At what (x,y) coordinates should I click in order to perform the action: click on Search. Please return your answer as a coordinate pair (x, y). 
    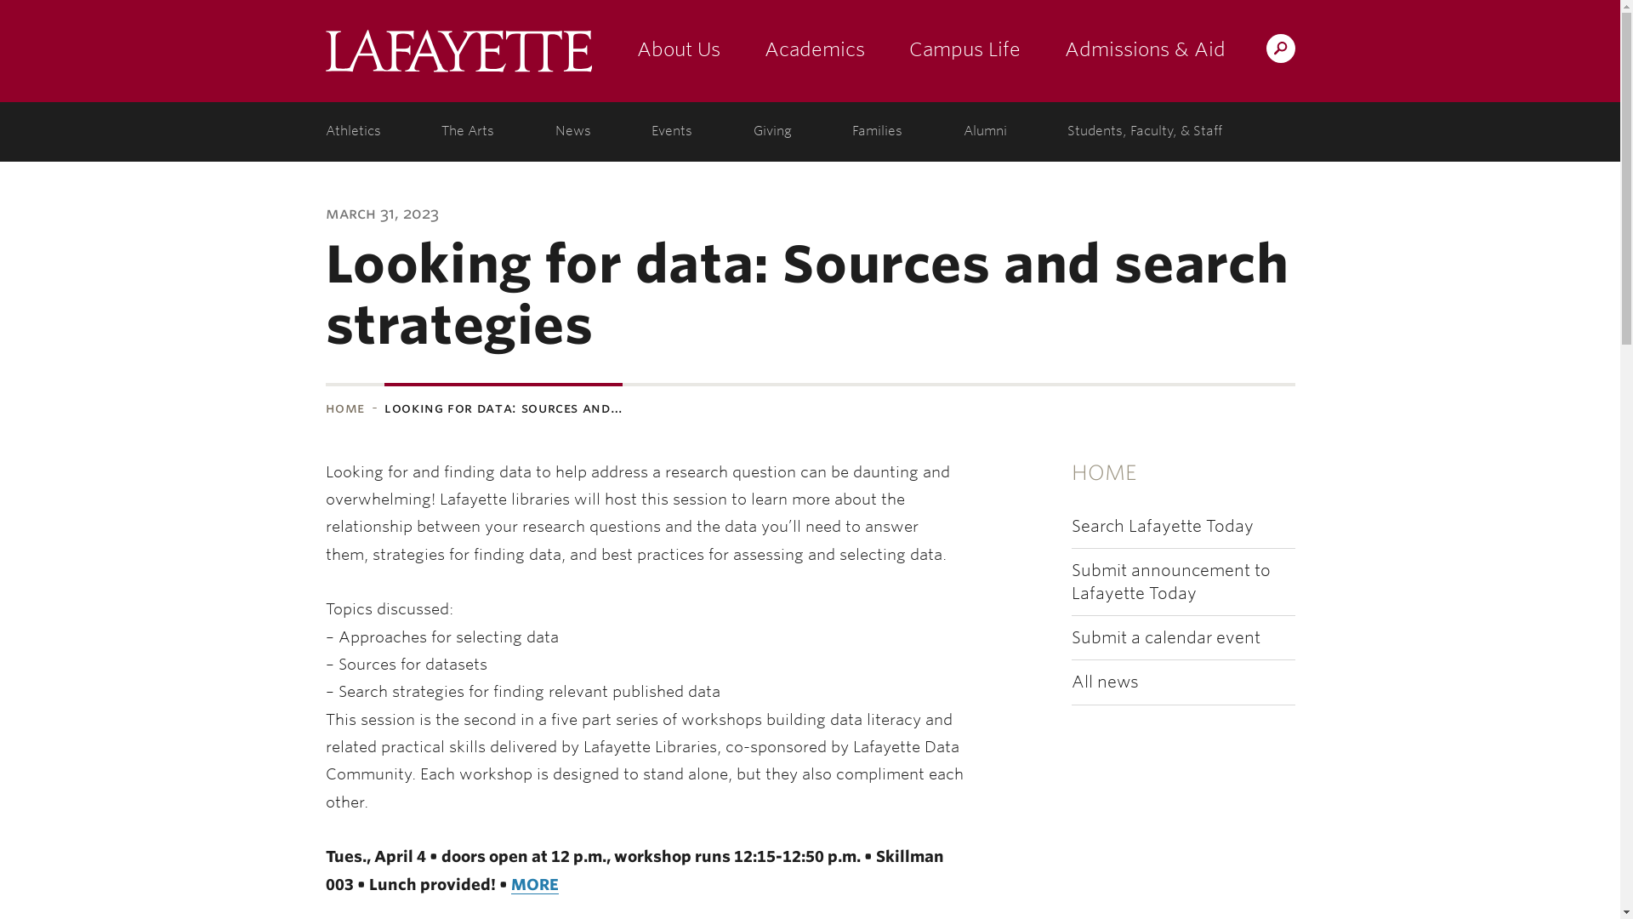
    Looking at the image, I should click on (944, 48).